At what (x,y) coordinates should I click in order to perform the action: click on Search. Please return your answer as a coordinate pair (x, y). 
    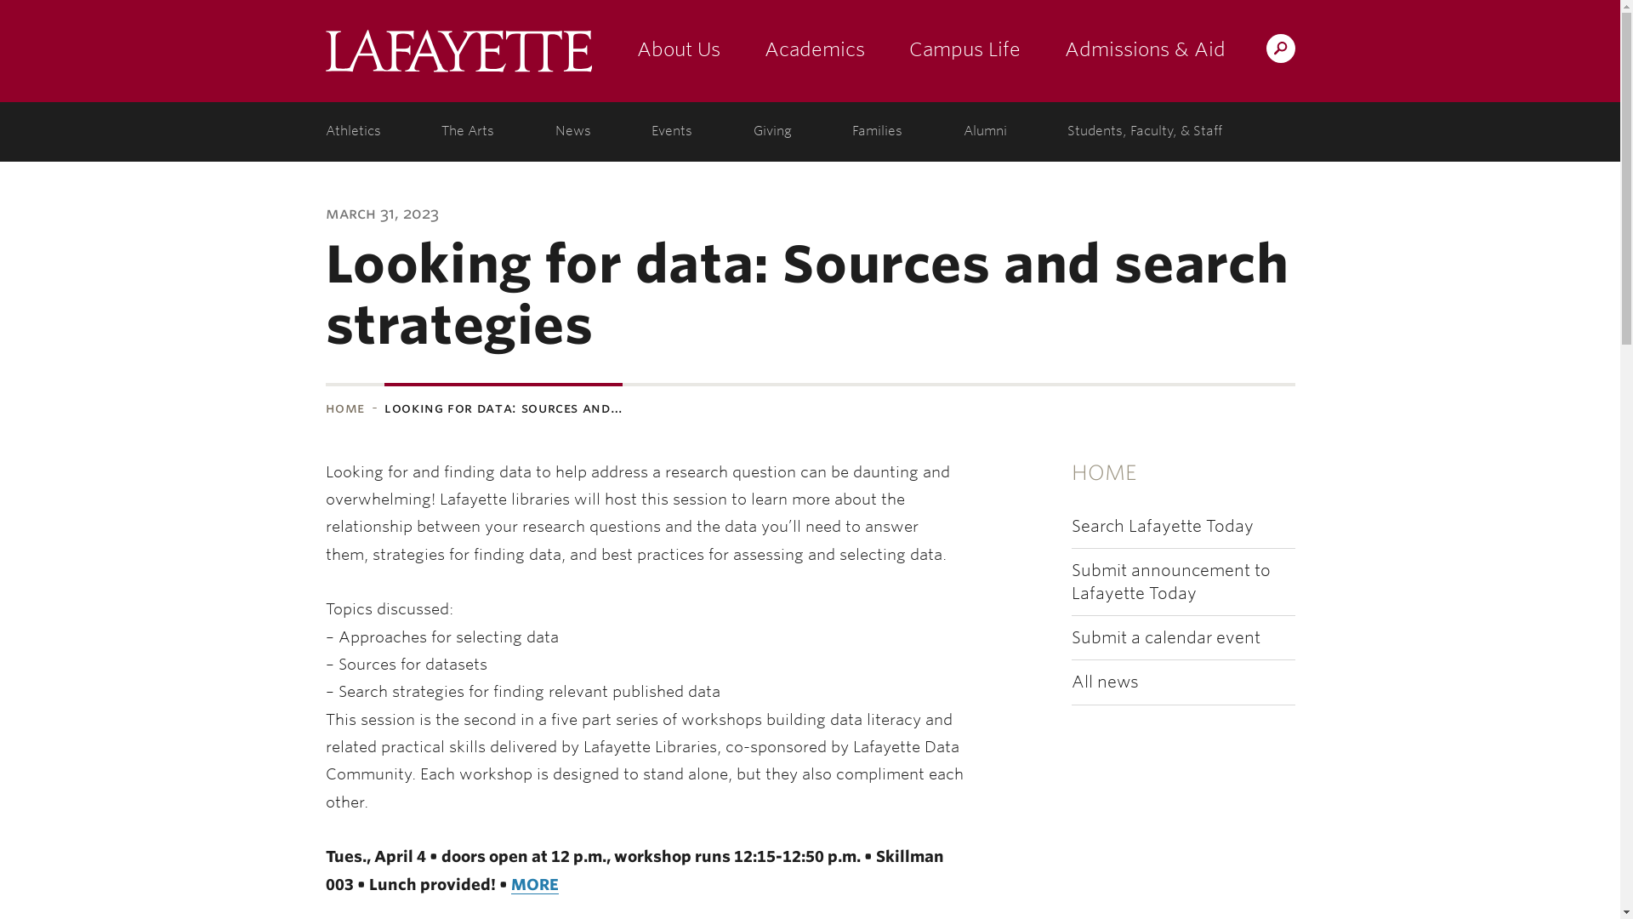
    Looking at the image, I should click on (944, 48).